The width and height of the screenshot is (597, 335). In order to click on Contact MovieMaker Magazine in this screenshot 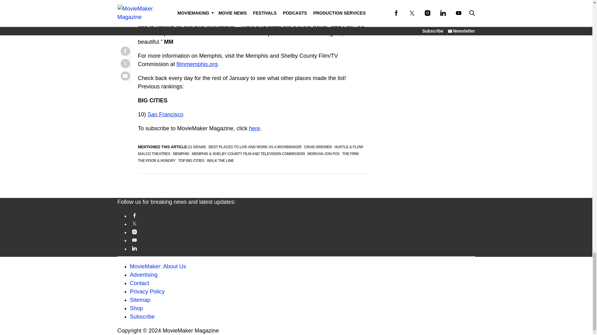, I will do `click(140, 283)`.